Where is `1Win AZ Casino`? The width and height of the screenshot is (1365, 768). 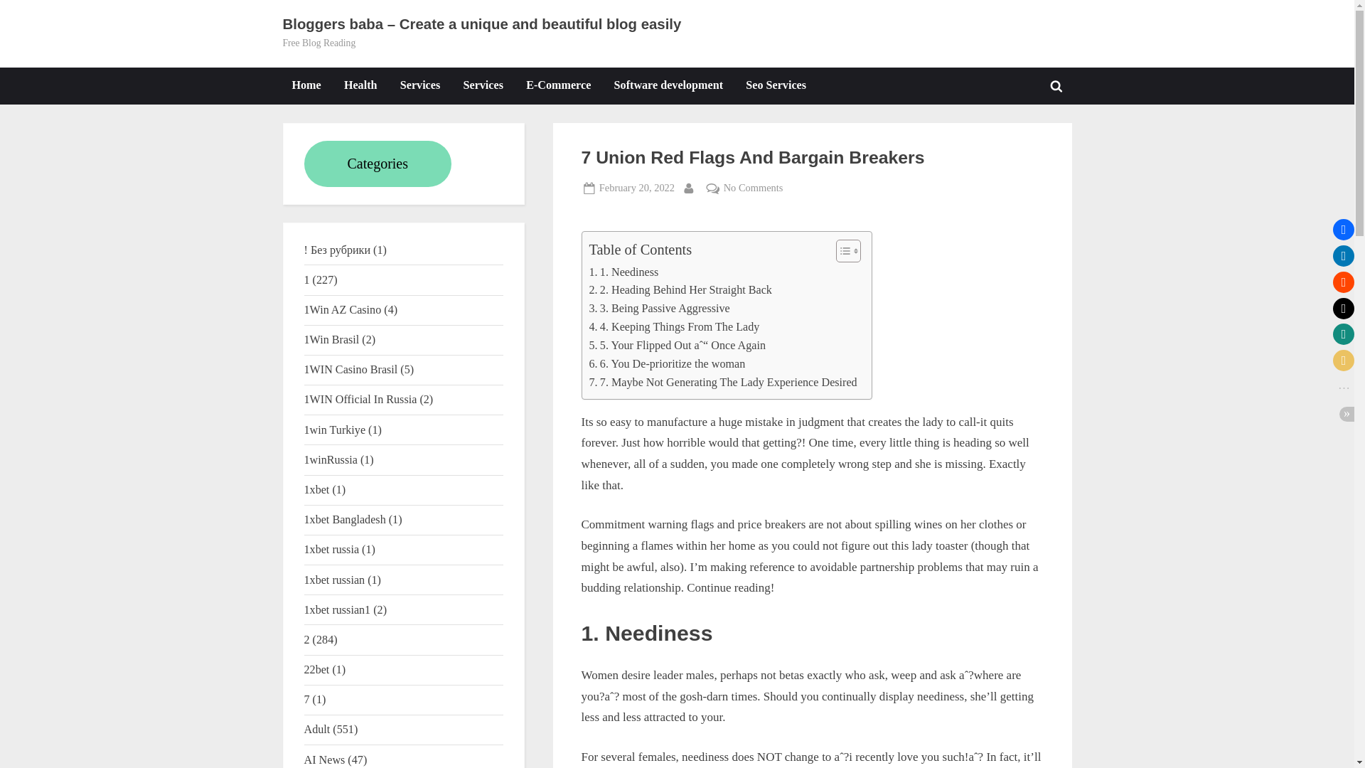 1Win AZ Casino is located at coordinates (343, 309).